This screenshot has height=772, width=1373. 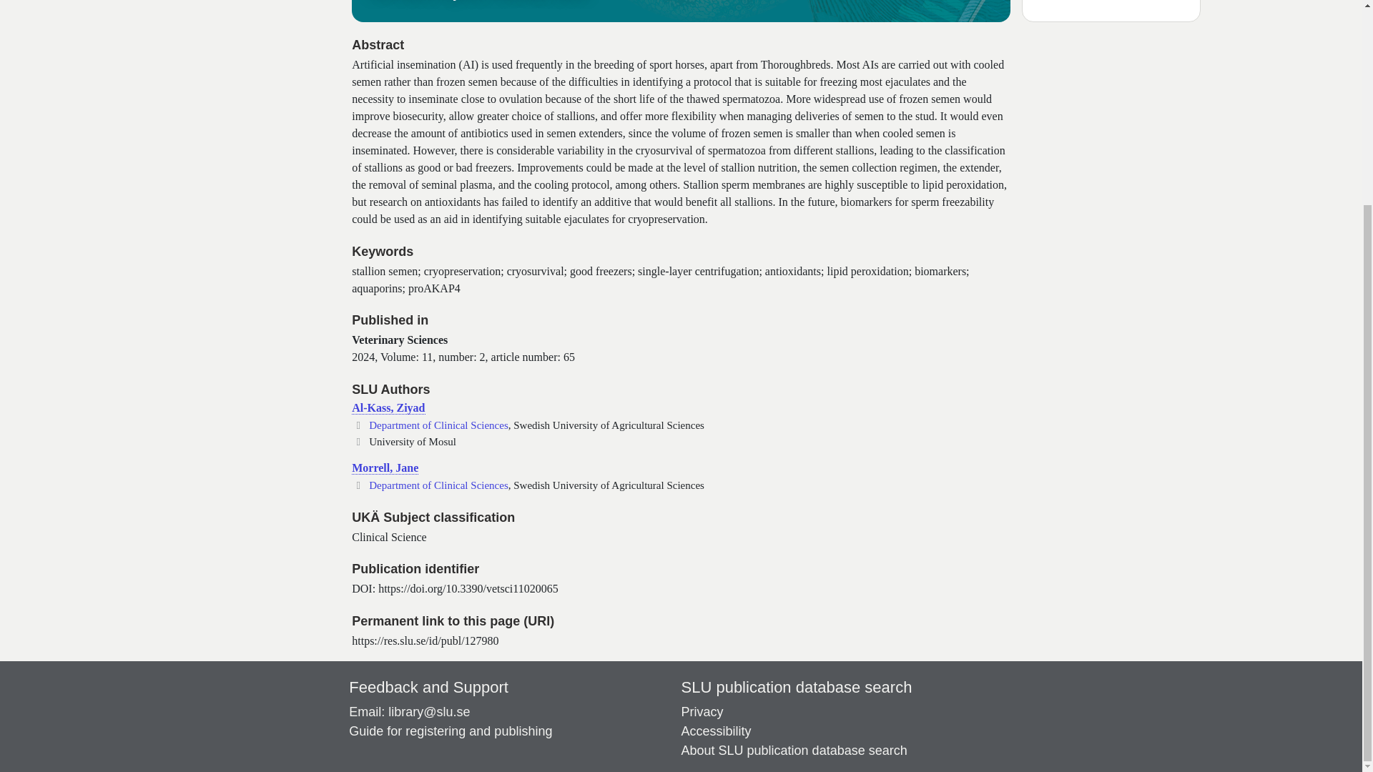 I want to click on Guide for registering and publishing, so click(x=450, y=731).